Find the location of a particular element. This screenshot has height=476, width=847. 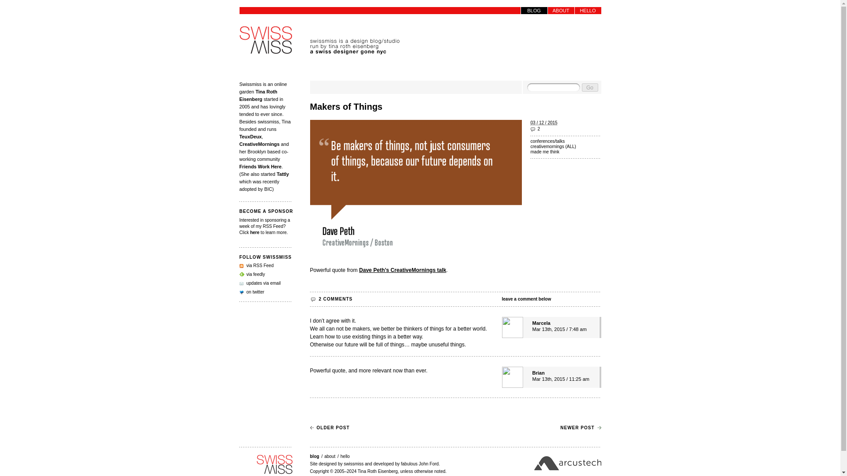

ABOUT is located at coordinates (561, 11).